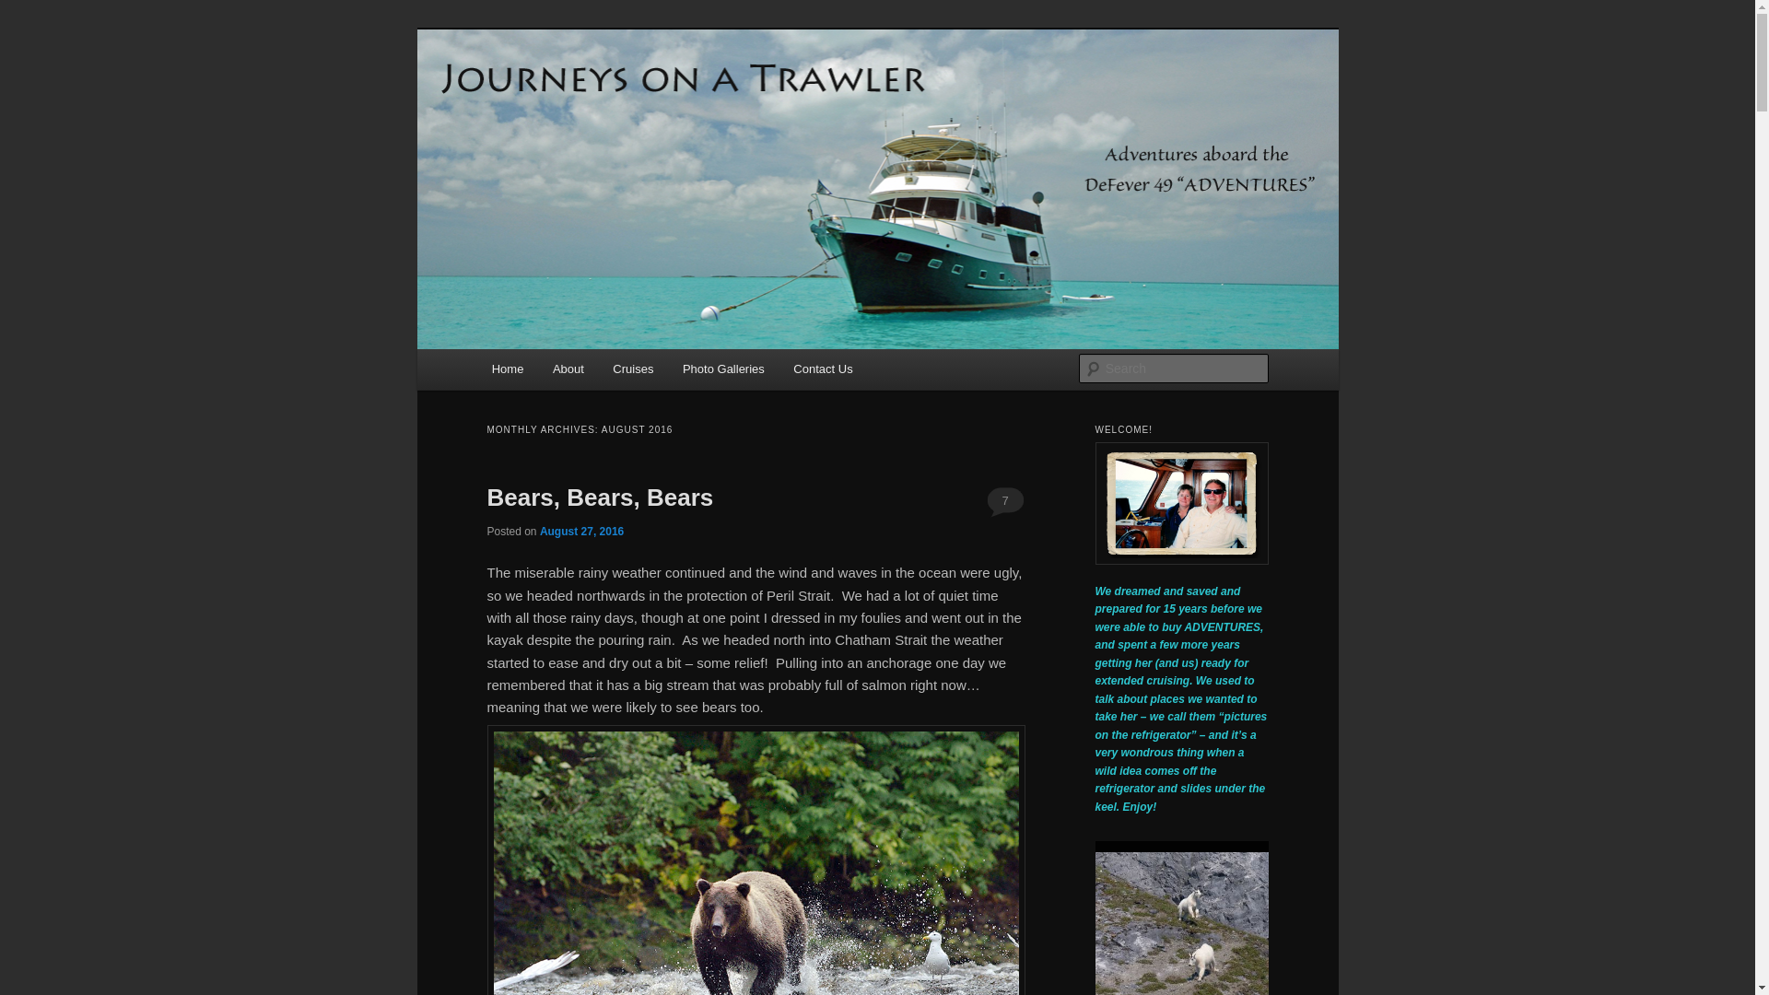 The image size is (1769, 995). What do you see at coordinates (507, 369) in the screenshot?
I see `Home` at bounding box center [507, 369].